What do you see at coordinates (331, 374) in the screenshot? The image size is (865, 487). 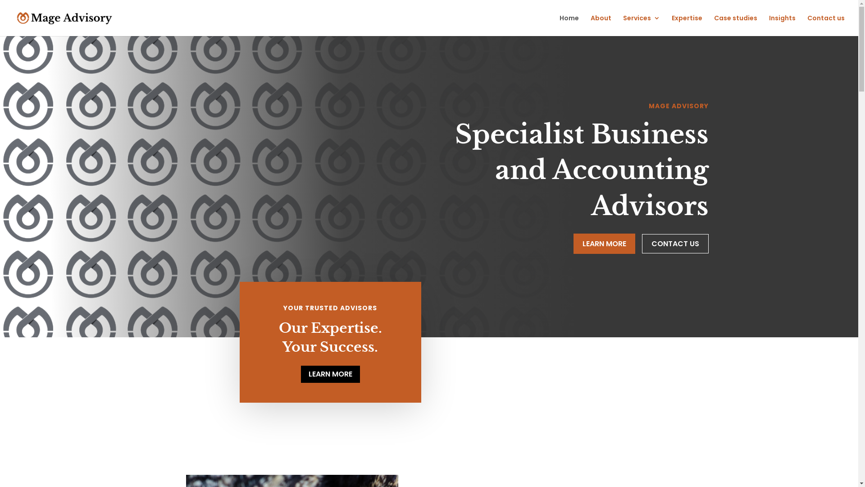 I see `LEARN MORE` at bounding box center [331, 374].